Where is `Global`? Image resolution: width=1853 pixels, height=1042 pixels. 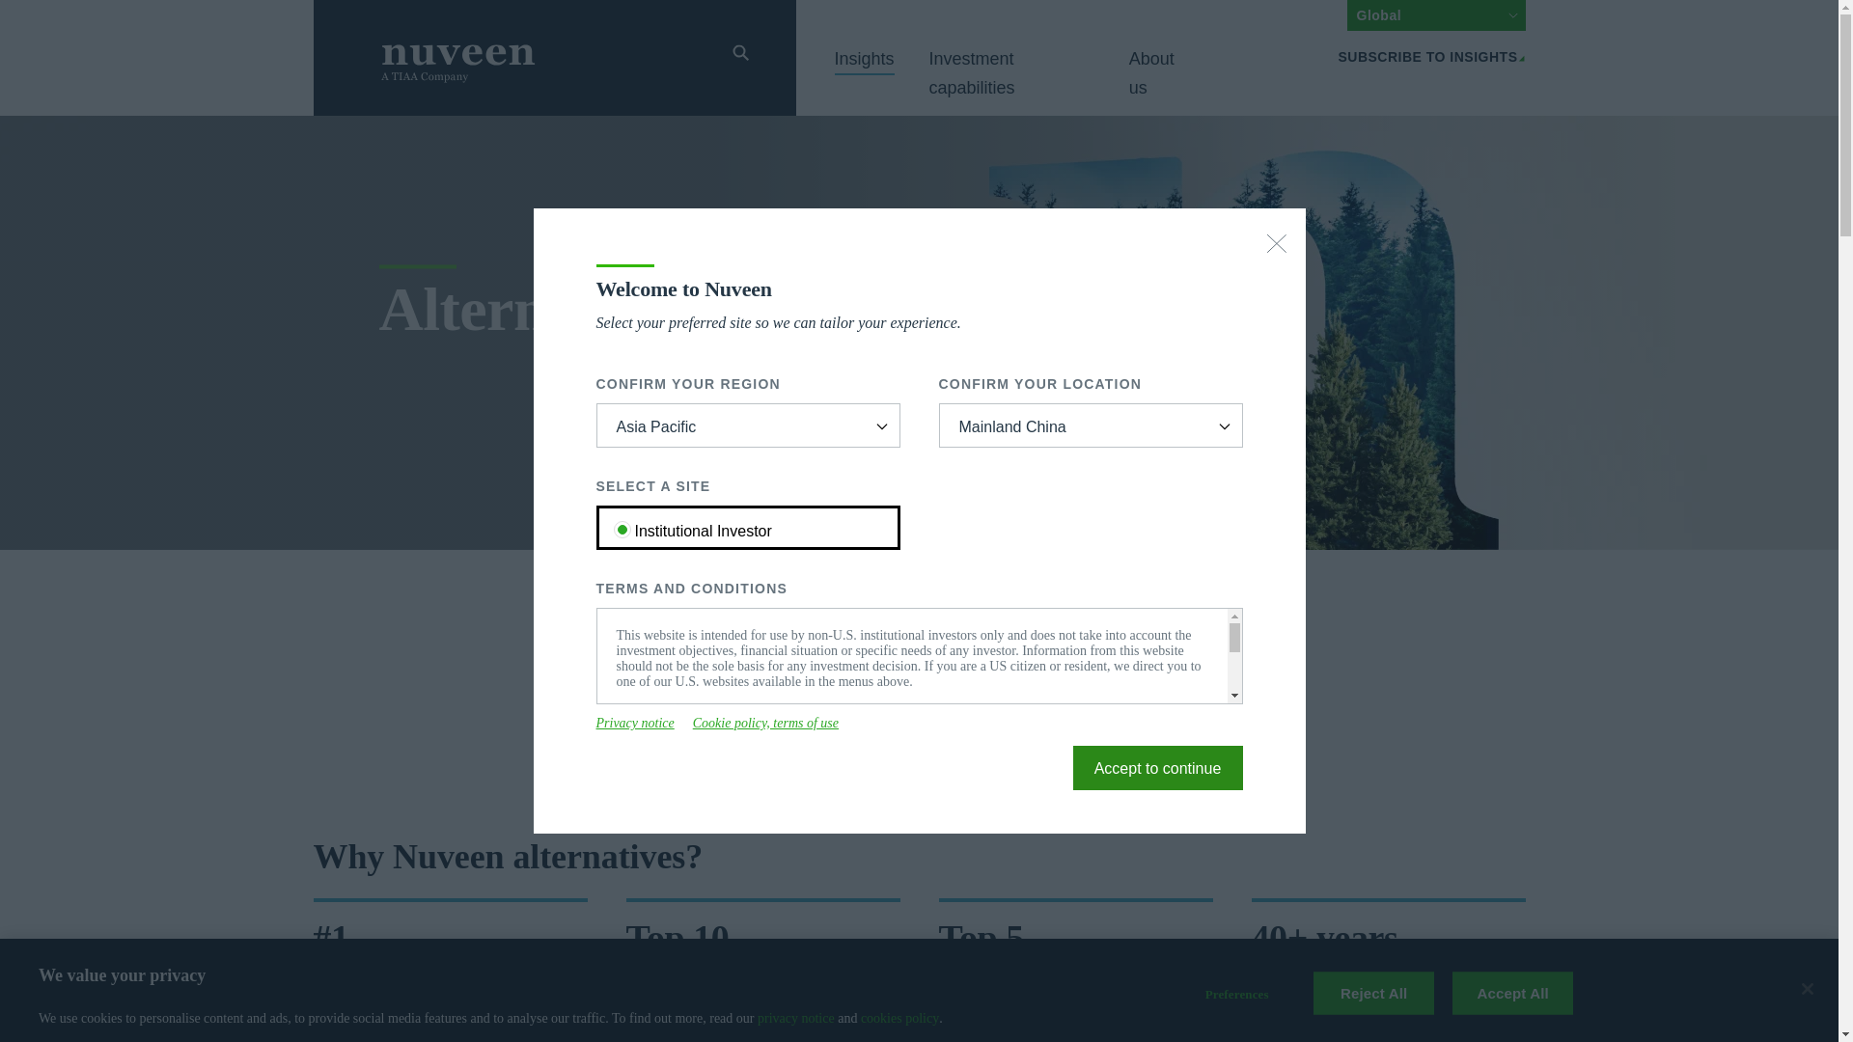
Global is located at coordinates (1436, 15).